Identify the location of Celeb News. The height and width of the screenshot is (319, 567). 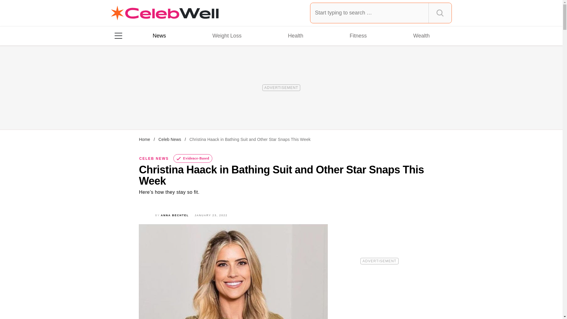
(170, 139).